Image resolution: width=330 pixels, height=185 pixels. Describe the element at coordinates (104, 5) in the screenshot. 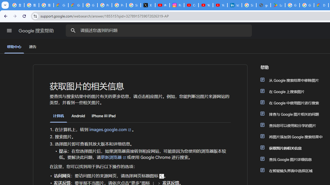

I see `Privacy Help Center - Policies Help` at that location.